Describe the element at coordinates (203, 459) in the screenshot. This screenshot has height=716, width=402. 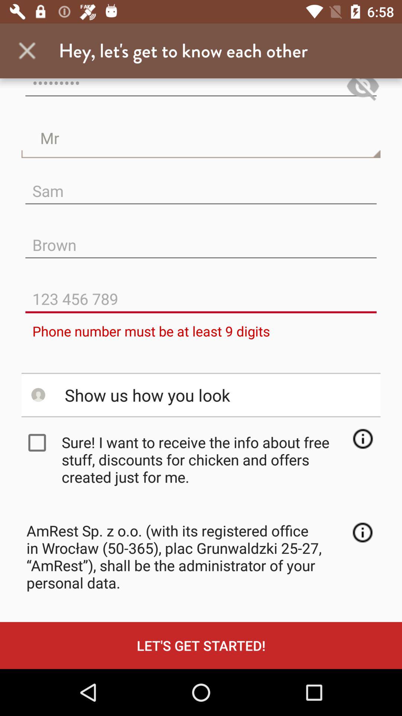
I see `tap the sure i want icon` at that location.